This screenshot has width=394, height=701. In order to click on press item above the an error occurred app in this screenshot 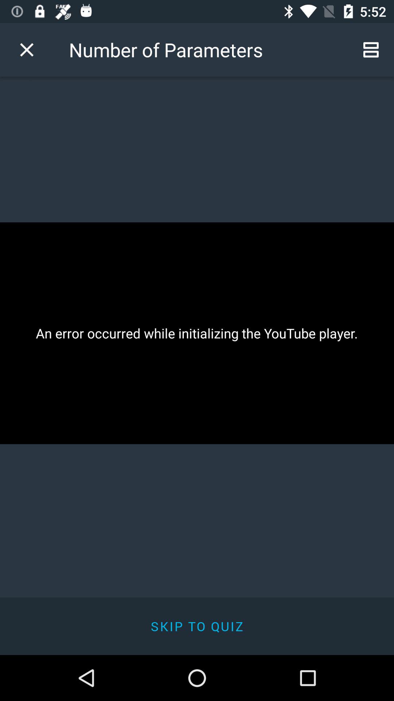, I will do `click(371, 50)`.